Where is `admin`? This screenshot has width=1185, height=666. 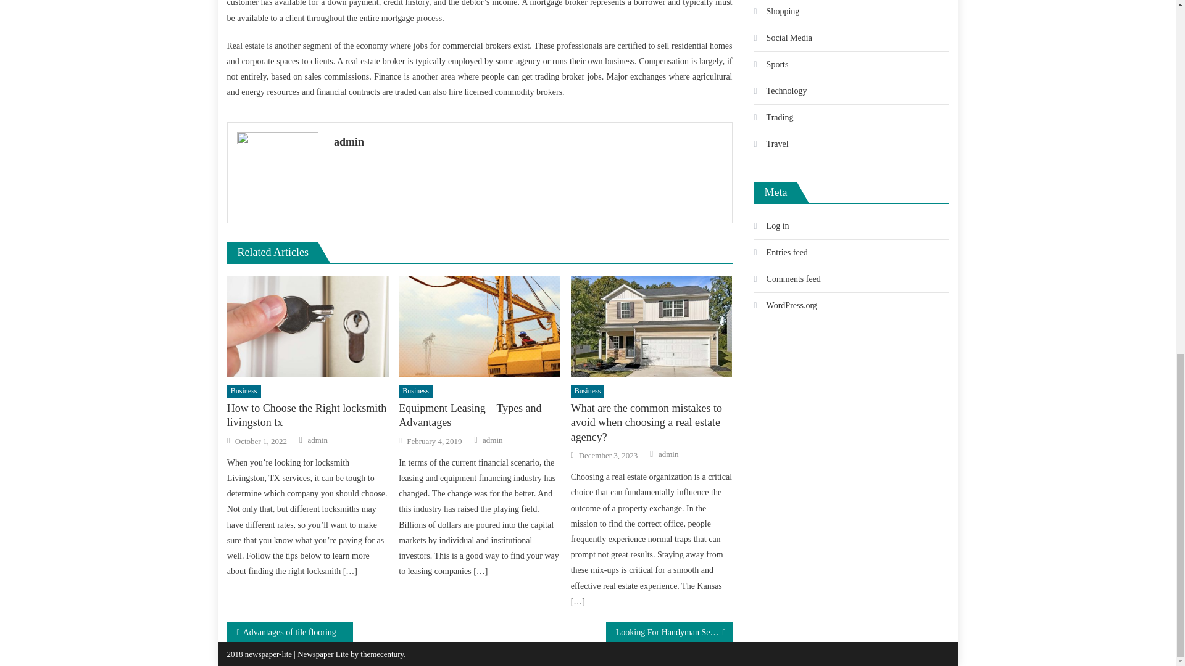 admin is located at coordinates (528, 142).